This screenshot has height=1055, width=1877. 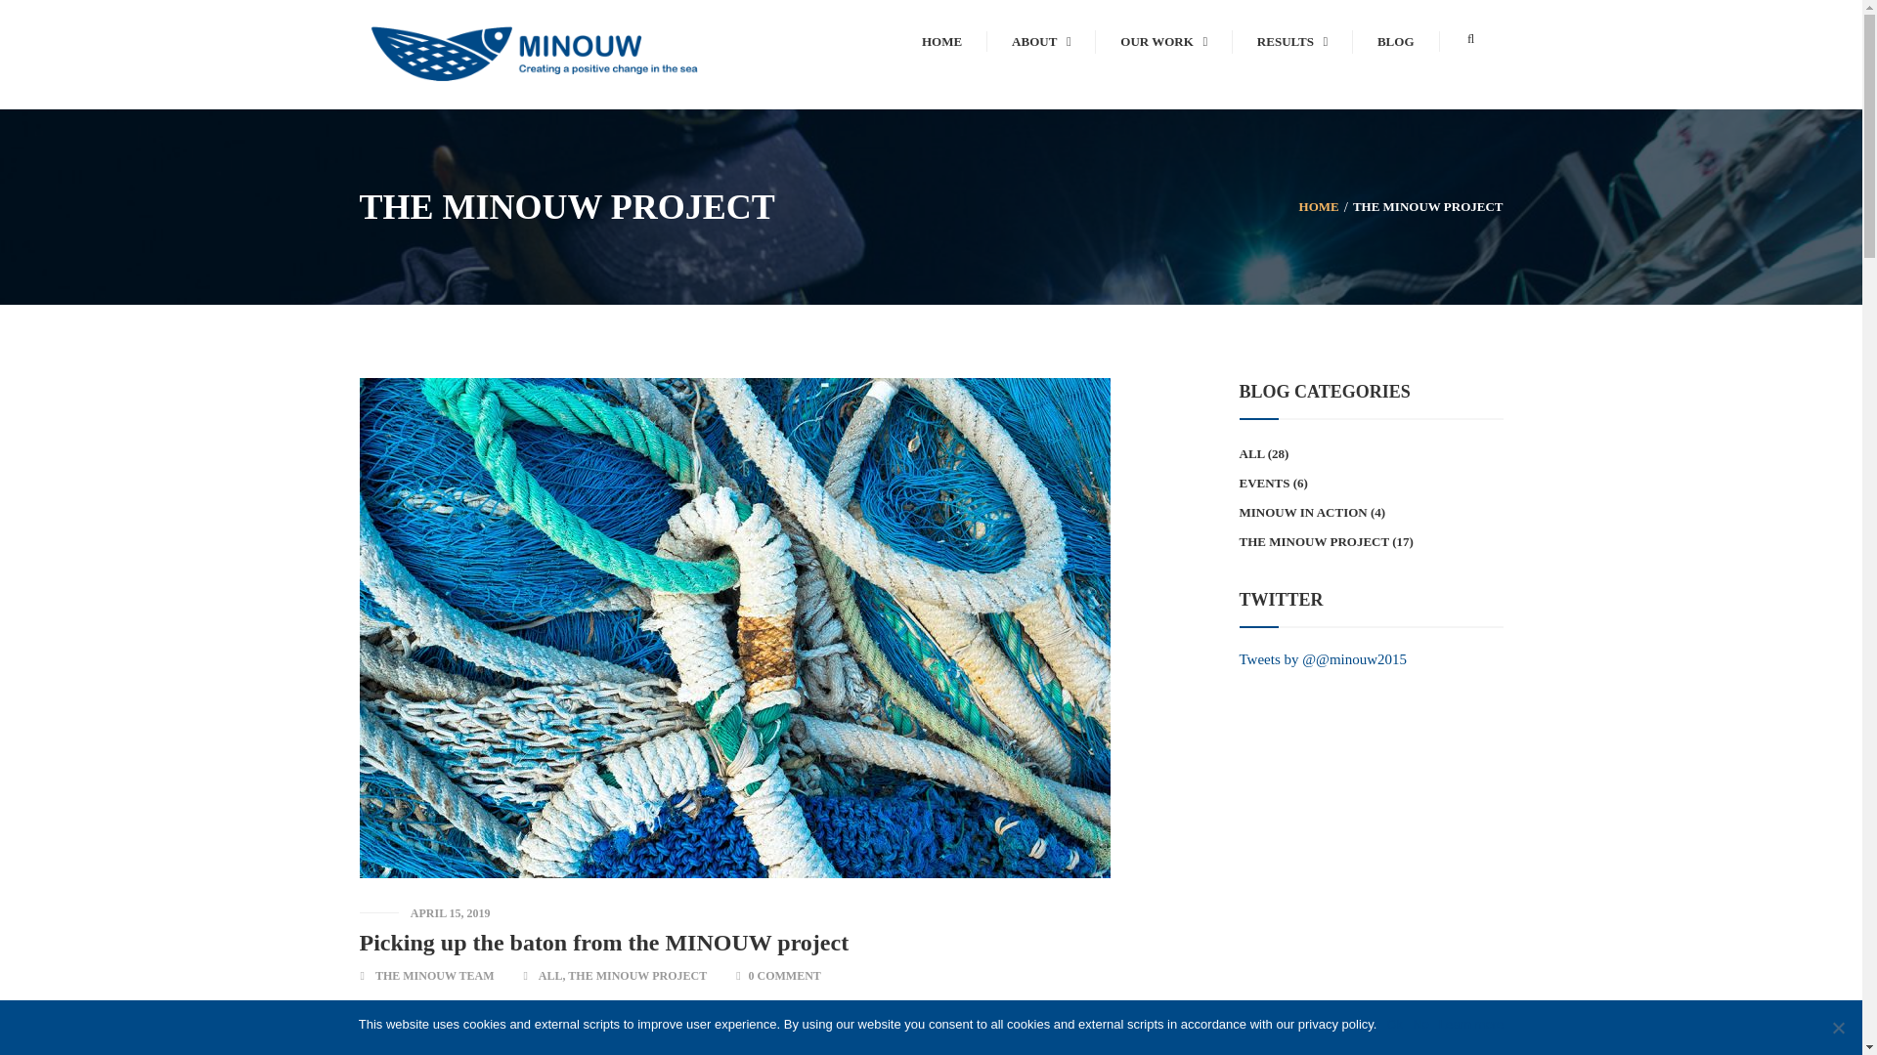 I want to click on HOME, so click(x=1319, y=207).